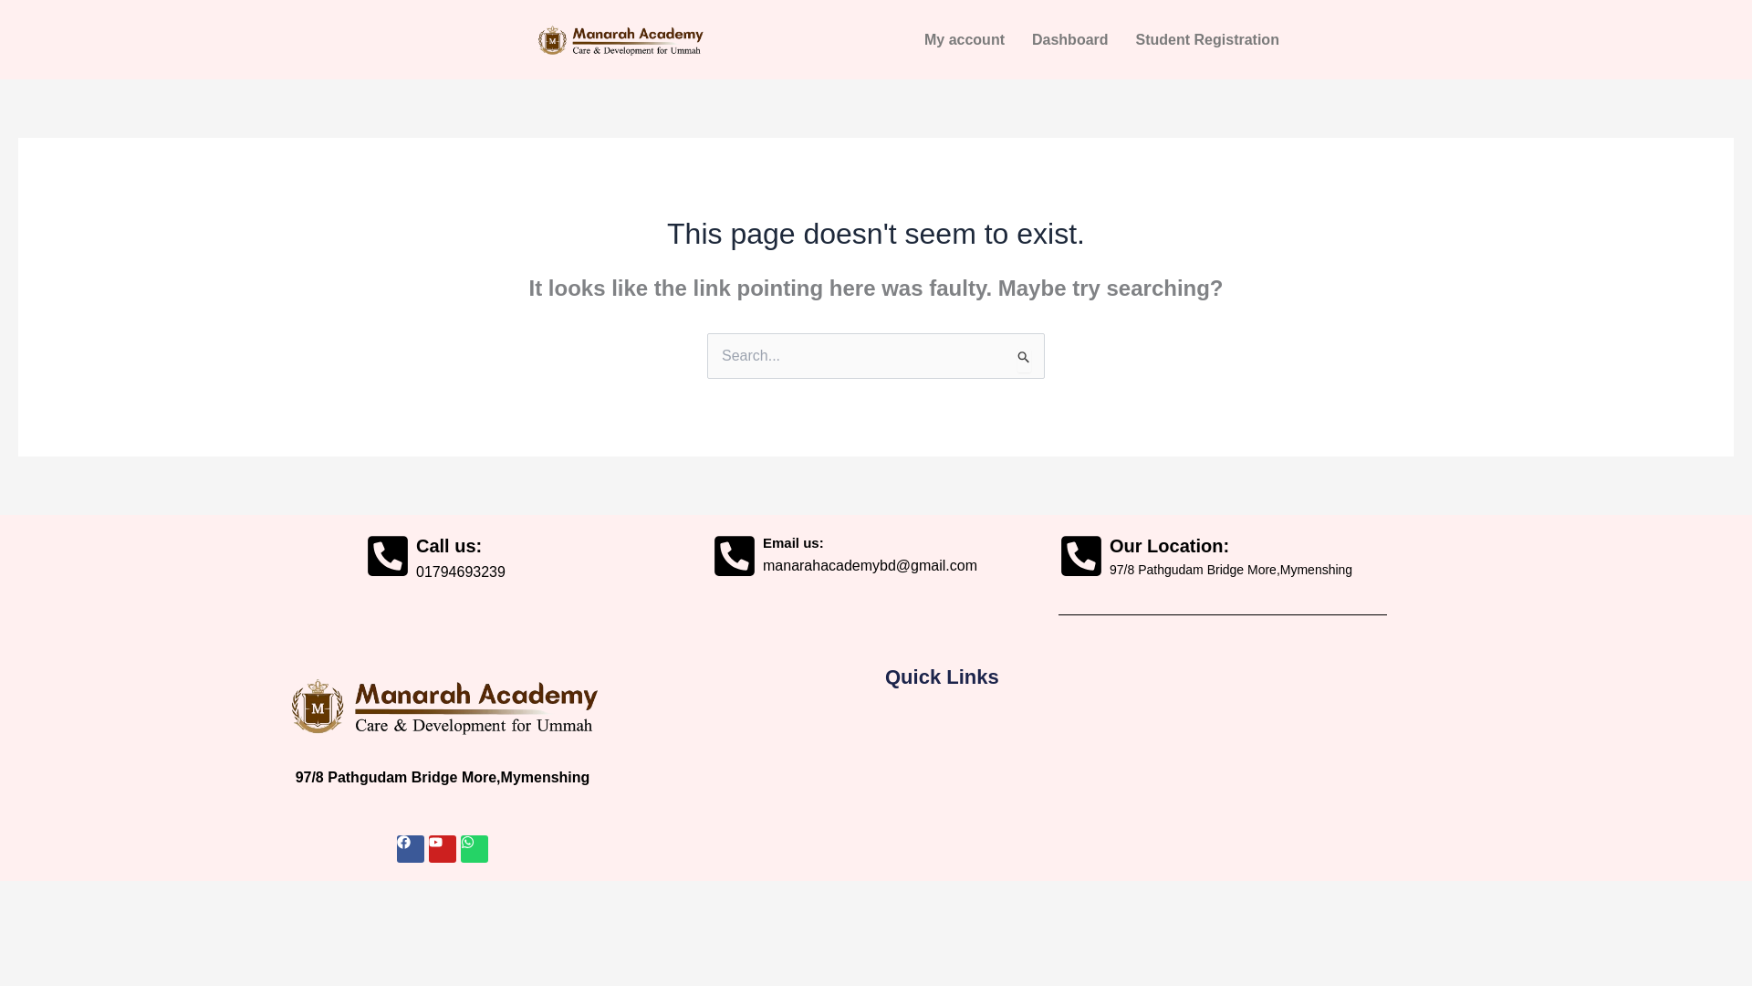  I want to click on My account, so click(964, 39).